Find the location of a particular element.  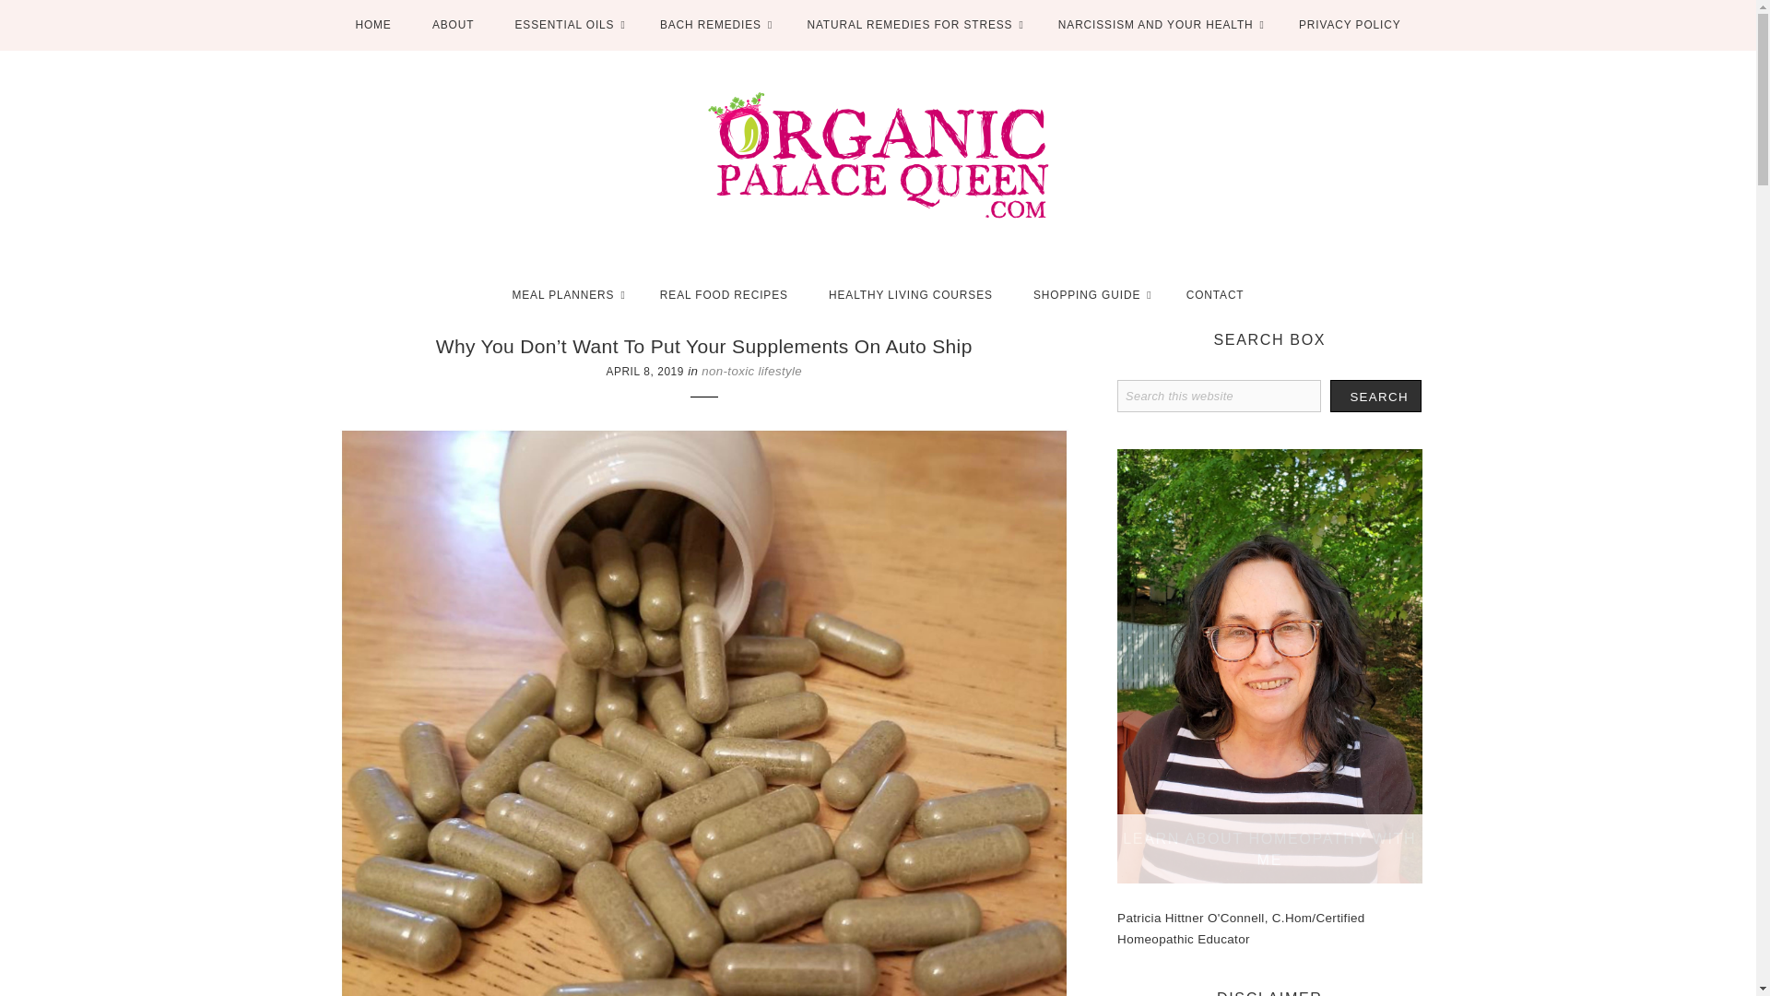

Search is located at coordinates (1375, 396).